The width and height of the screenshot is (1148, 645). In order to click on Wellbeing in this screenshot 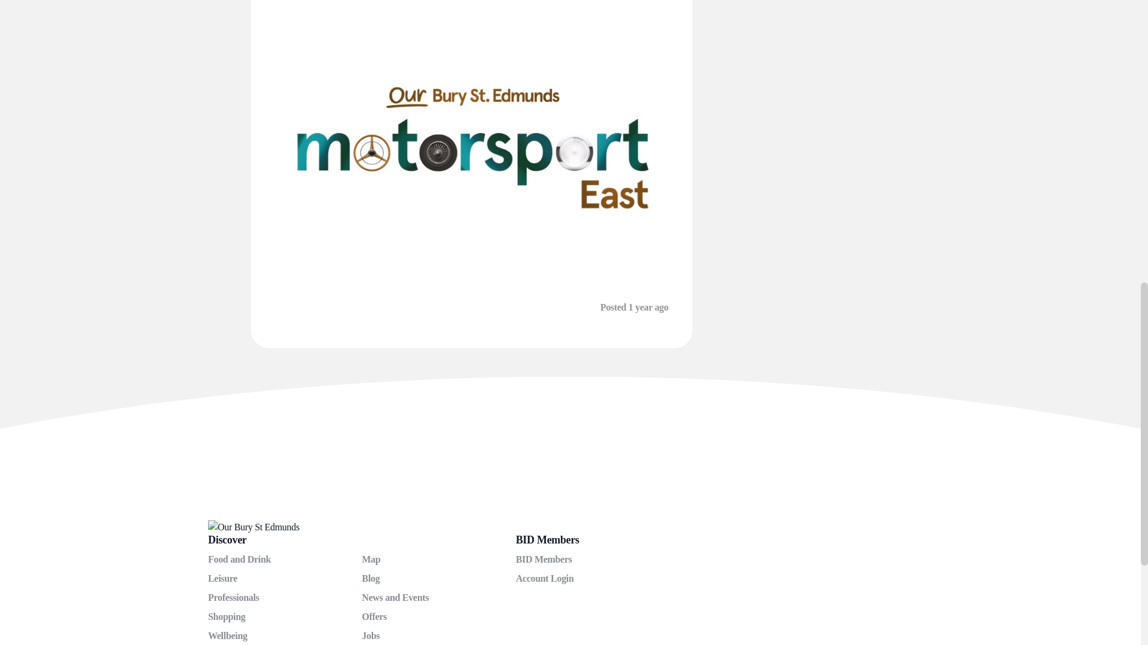, I will do `click(227, 635)`.